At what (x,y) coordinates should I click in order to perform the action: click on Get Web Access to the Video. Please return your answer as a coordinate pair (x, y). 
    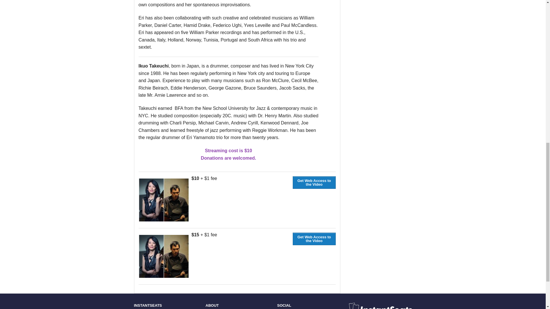
    Looking at the image, I should click on (314, 182).